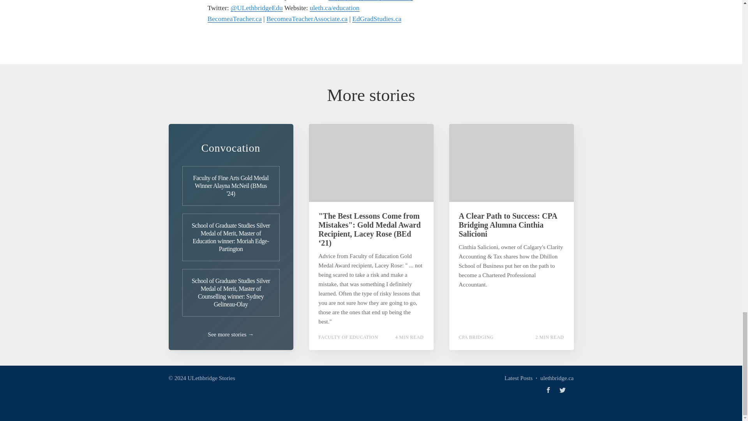 This screenshot has height=421, width=748. What do you see at coordinates (376, 19) in the screenshot?
I see `EdGradStudies.ca` at bounding box center [376, 19].